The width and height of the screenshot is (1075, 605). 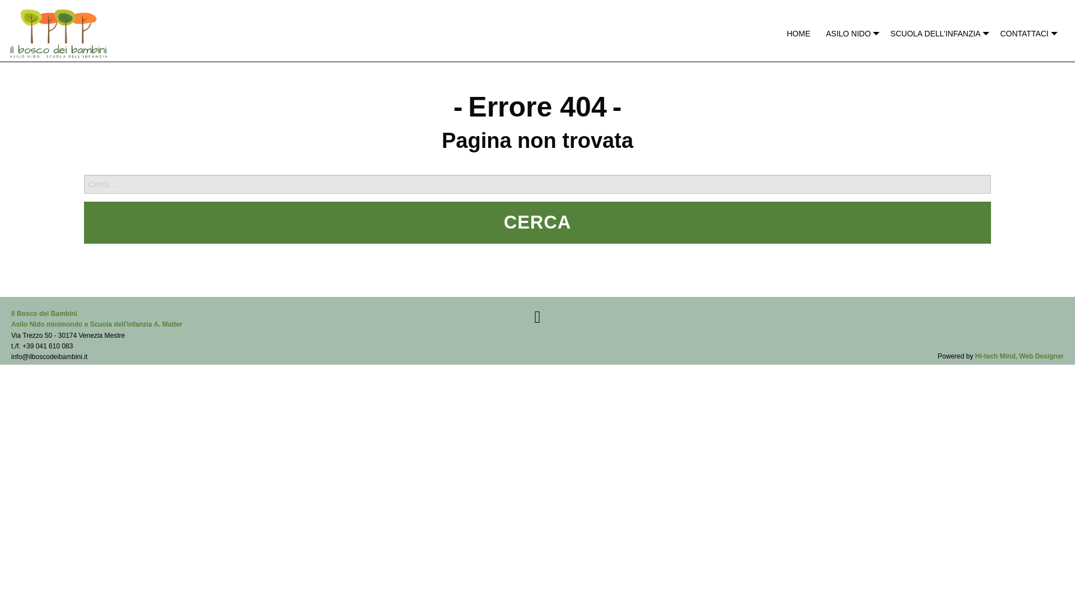 What do you see at coordinates (58, 30) in the screenshot?
I see `Il Bosco Dei bambini` at bounding box center [58, 30].